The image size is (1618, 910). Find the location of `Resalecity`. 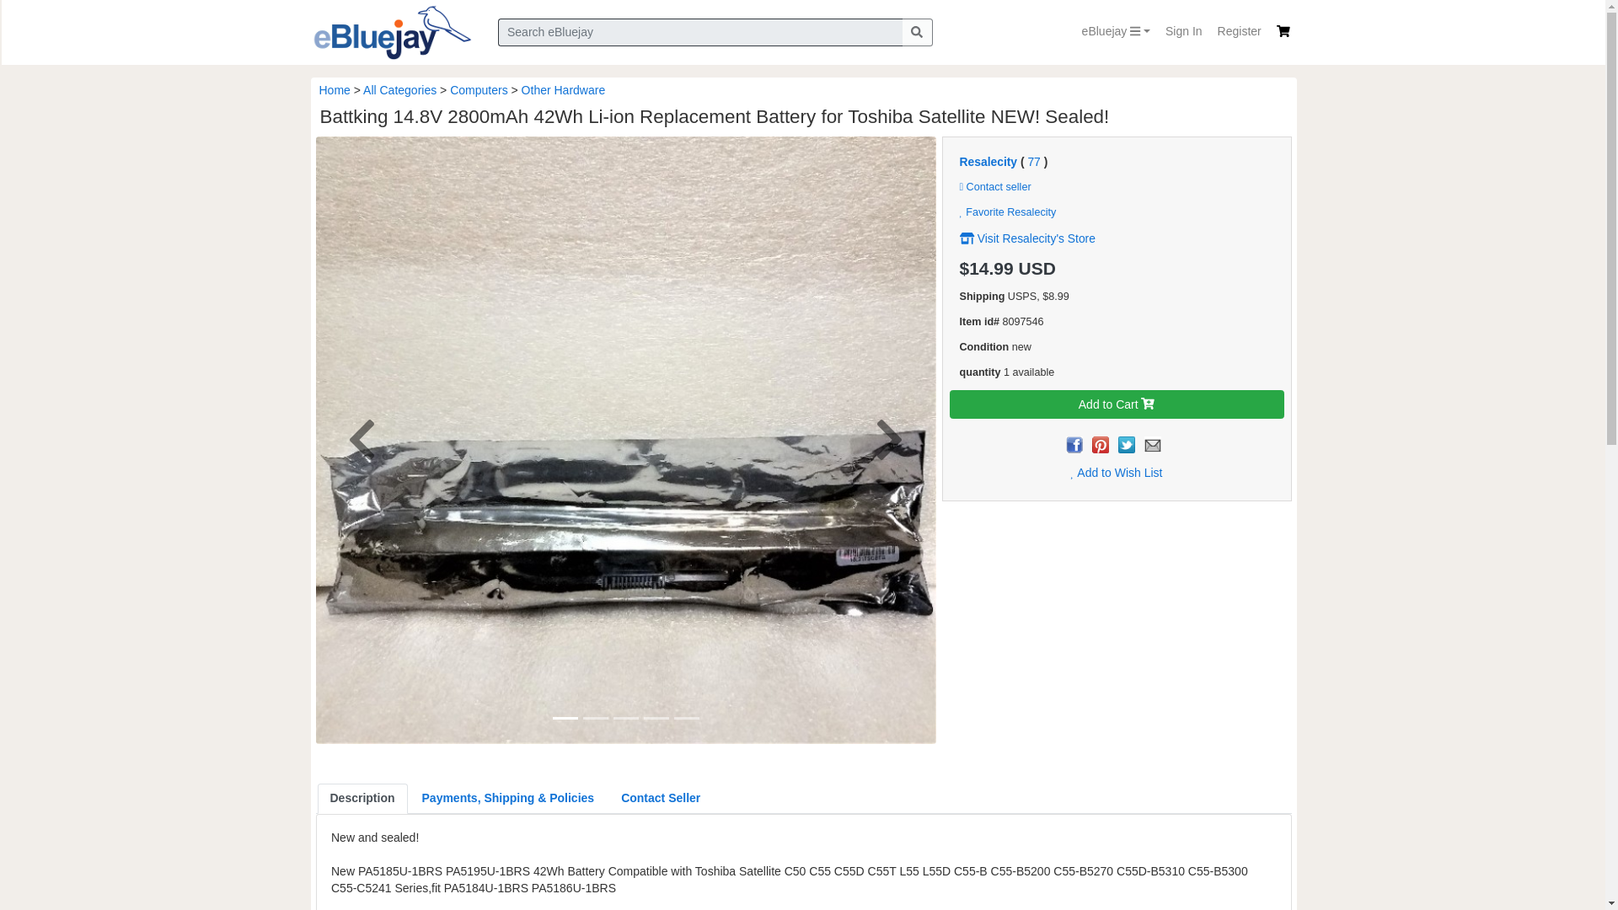

Resalecity is located at coordinates (988, 161).